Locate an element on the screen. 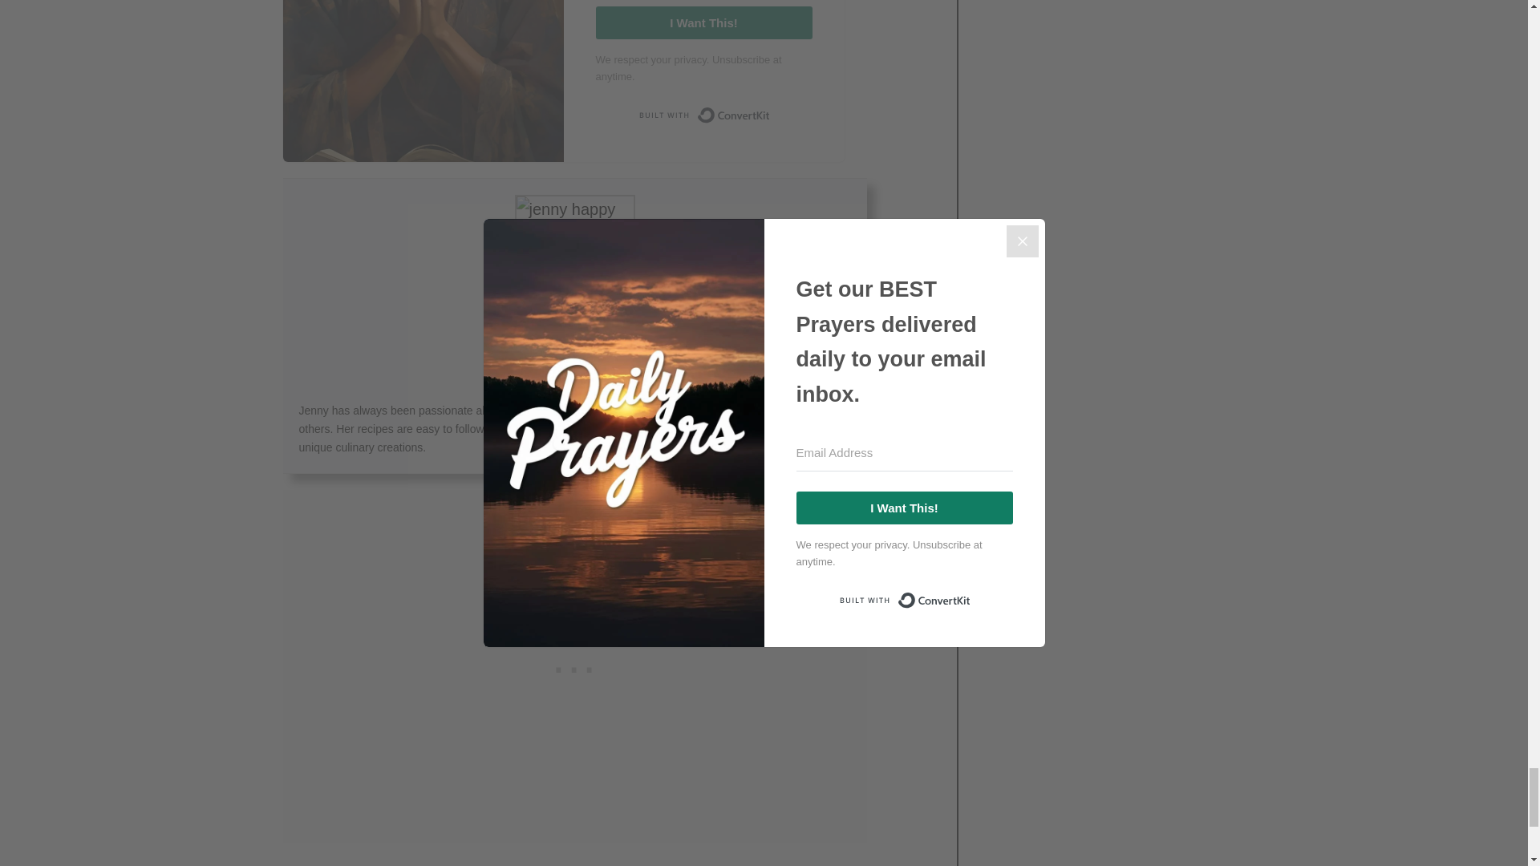 The height and width of the screenshot is (866, 1540). Website is located at coordinates (581, 378).